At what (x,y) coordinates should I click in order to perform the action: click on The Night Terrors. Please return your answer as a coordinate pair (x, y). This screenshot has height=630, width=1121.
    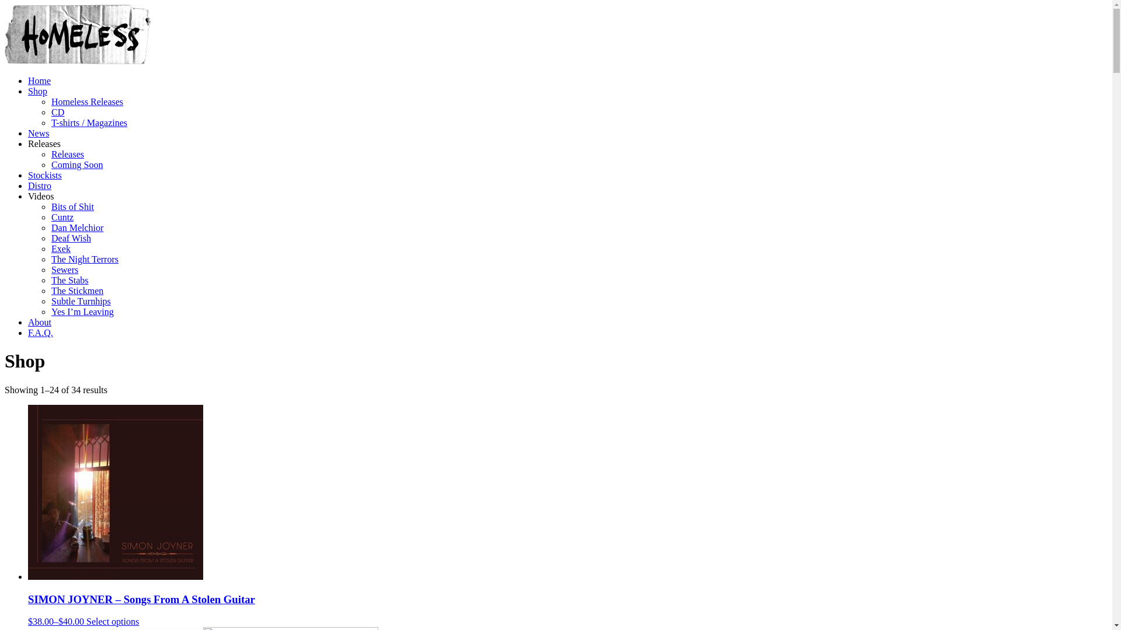
    Looking at the image, I should click on (85, 259).